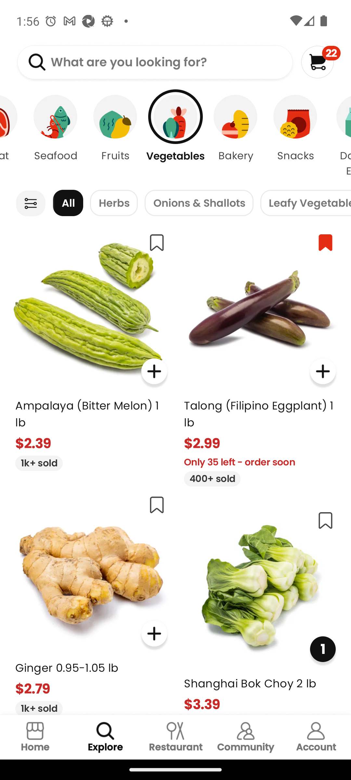 This screenshot has height=780, width=351. What do you see at coordinates (175, 136) in the screenshot?
I see `Vegetables` at bounding box center [175, 136].